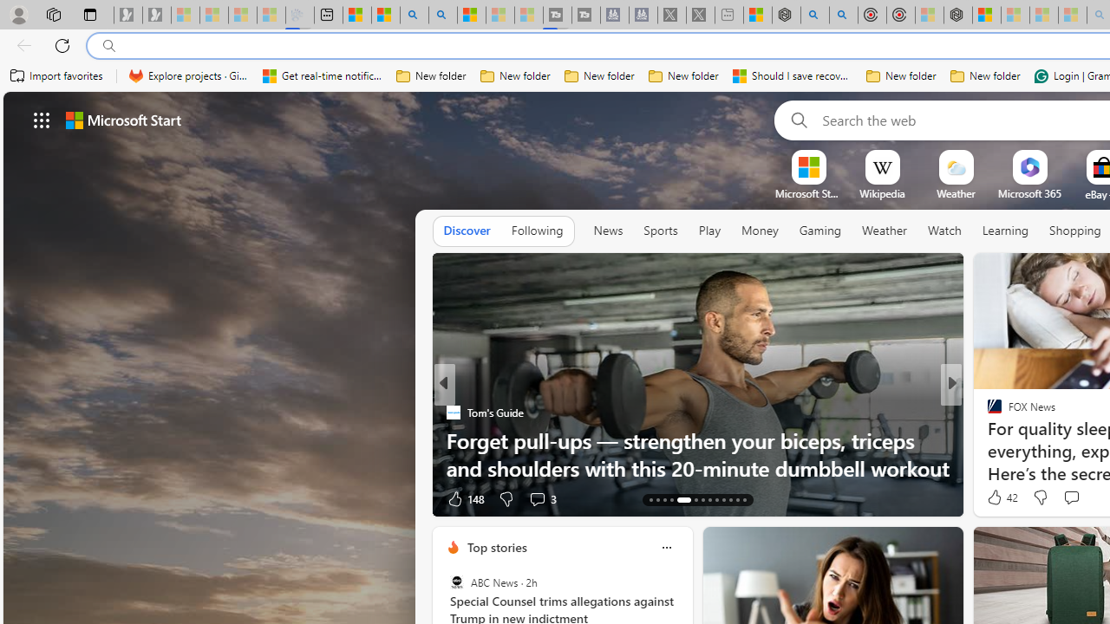  Describe the element at coordinates (987, 440) in the screenshot. I see `Work + Money` at that location.